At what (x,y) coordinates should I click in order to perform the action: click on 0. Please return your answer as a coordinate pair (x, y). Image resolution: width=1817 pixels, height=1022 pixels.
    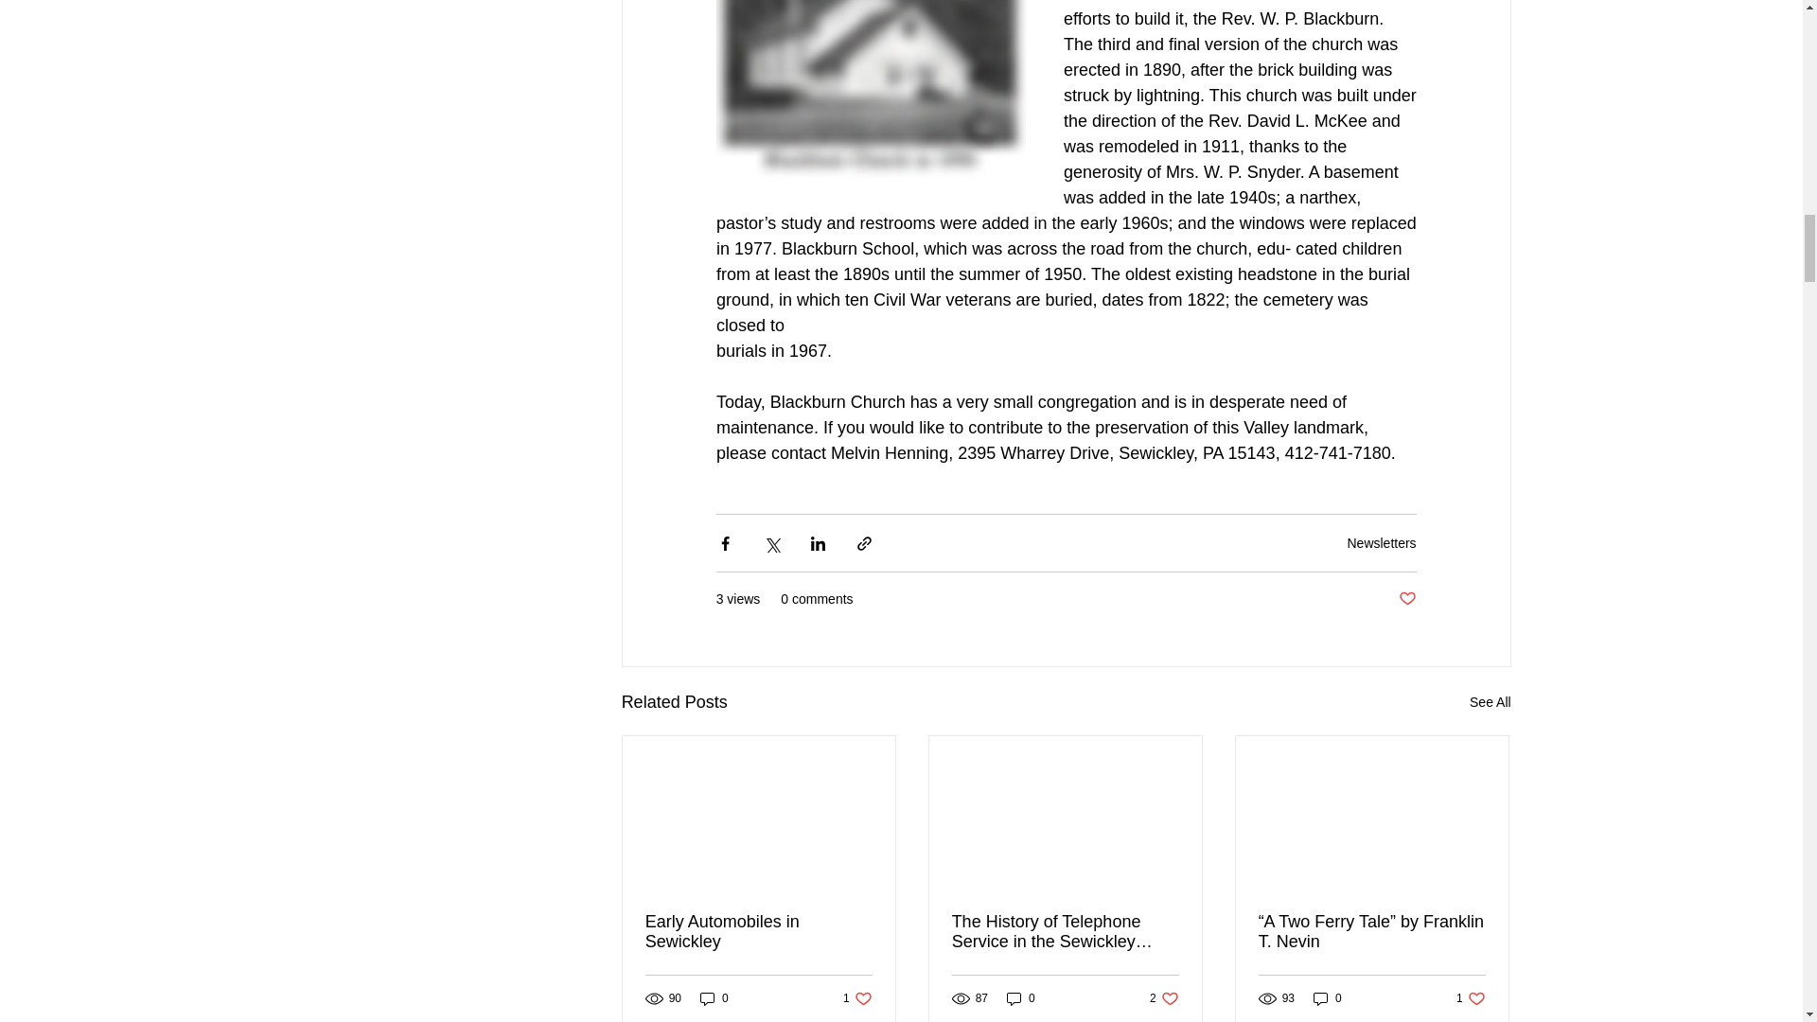
    Looking at the image, I should click on (758, 931).